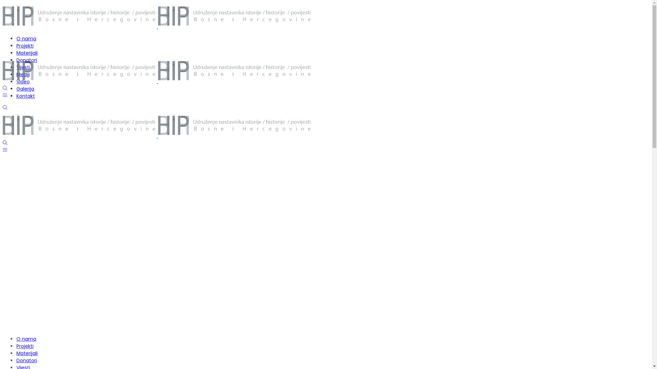  I want to click on Projekti, so click(25, 46).